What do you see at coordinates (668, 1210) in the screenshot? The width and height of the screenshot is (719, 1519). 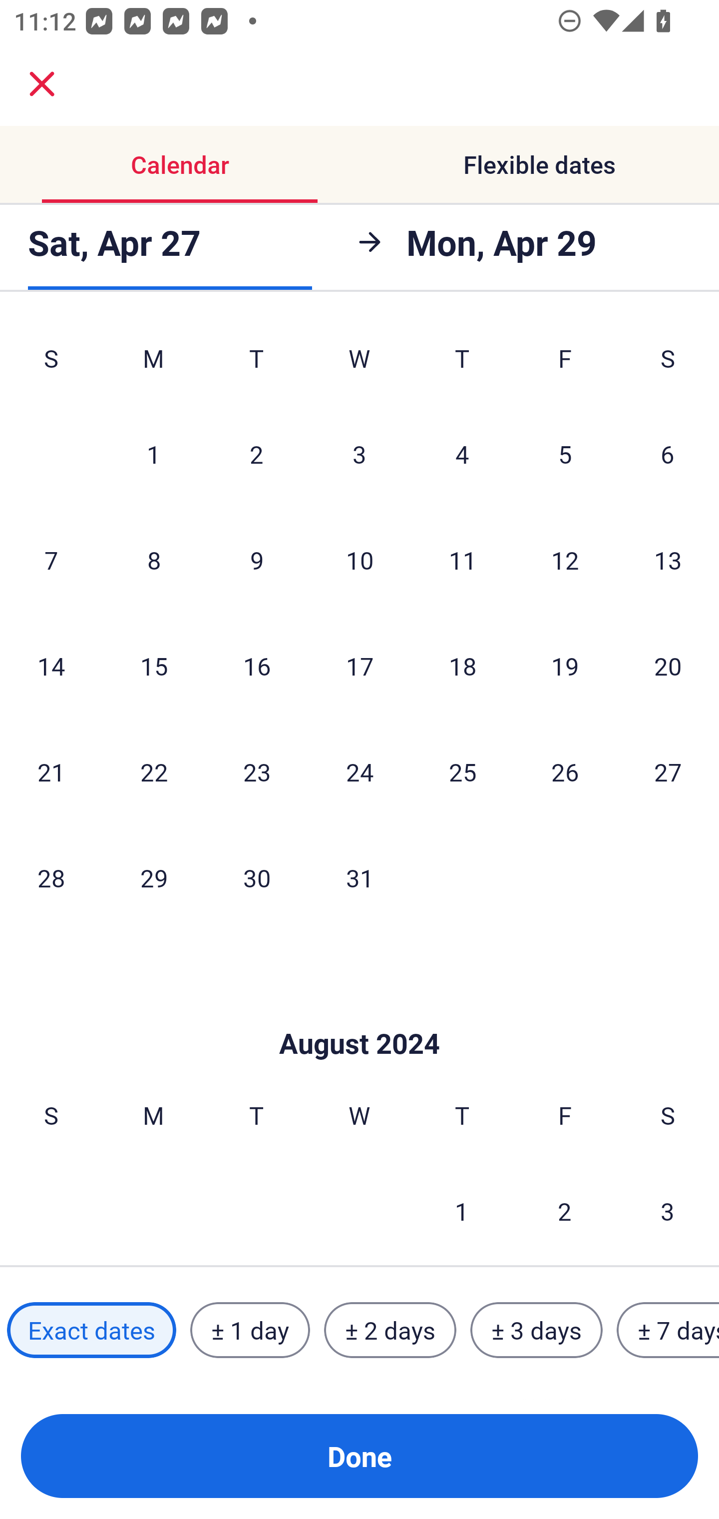 I see `3 Saturday, August 3, 2024` at bounding box center [668, 1210].